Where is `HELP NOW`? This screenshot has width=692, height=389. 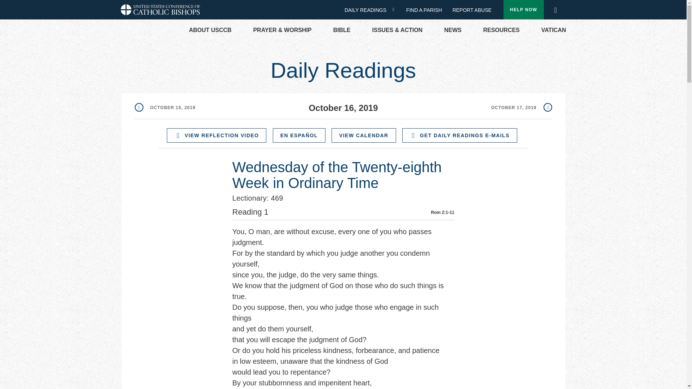
HELP NOW is located at coordinates (524, 10).